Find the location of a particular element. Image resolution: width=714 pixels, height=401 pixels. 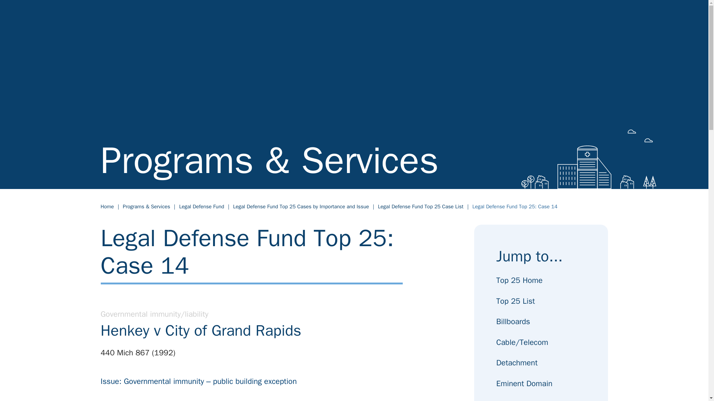

Home is located at coordinates (107, 206).